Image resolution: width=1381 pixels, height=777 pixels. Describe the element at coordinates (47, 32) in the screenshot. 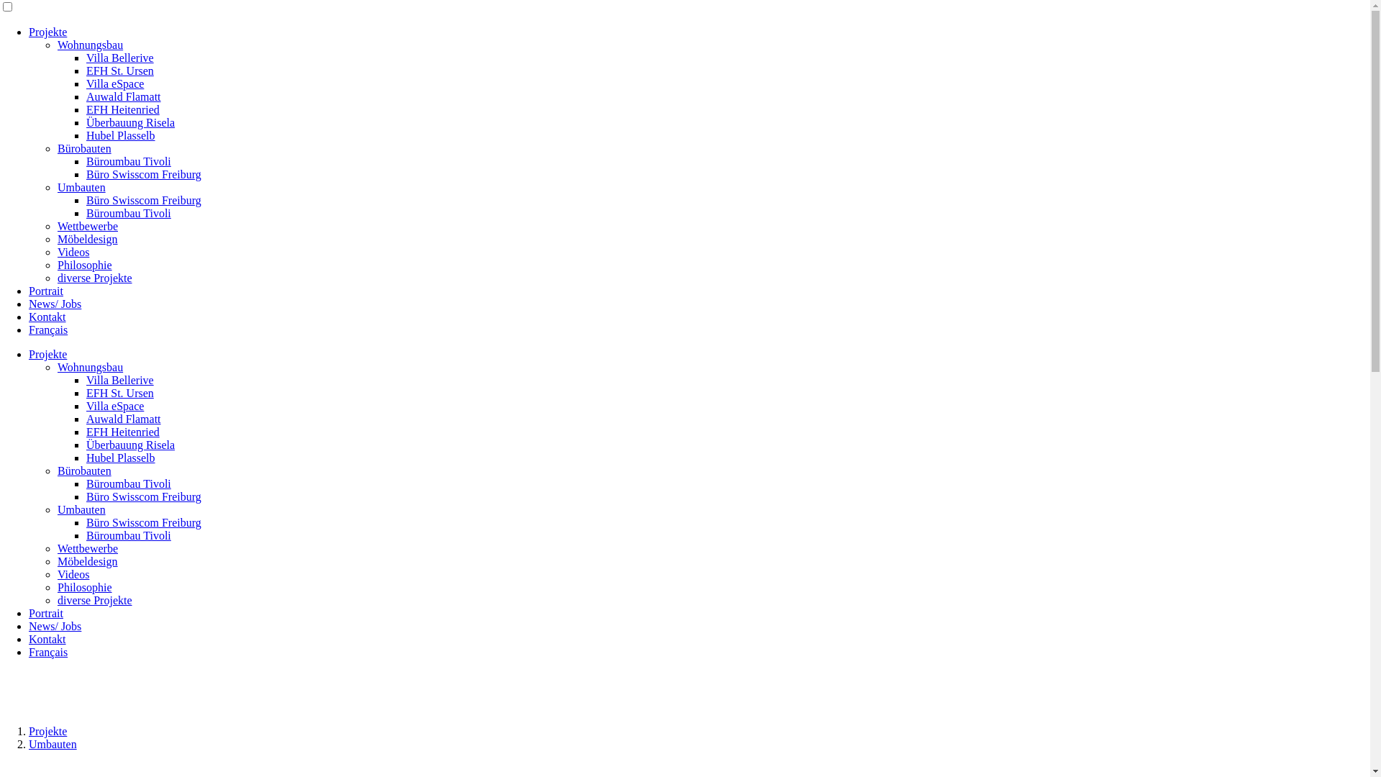

I see `Projekte` at that location.